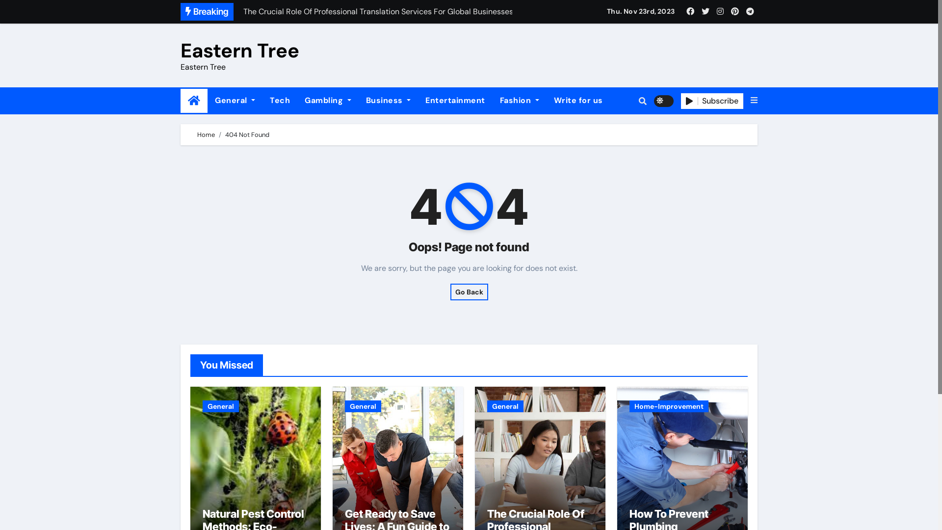 The image size is (942, 530). I want to click on General, so click(235, 101).